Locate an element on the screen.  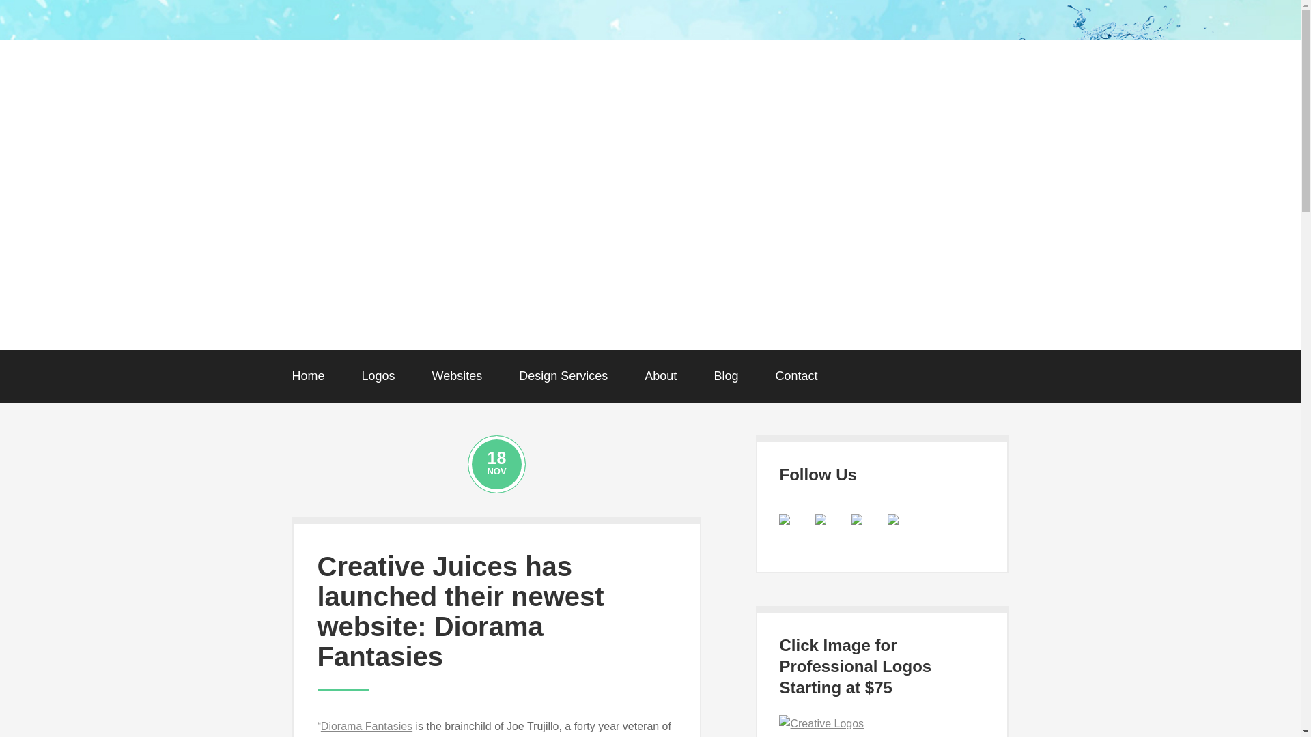
Blog is located at coordinates (725, 376).